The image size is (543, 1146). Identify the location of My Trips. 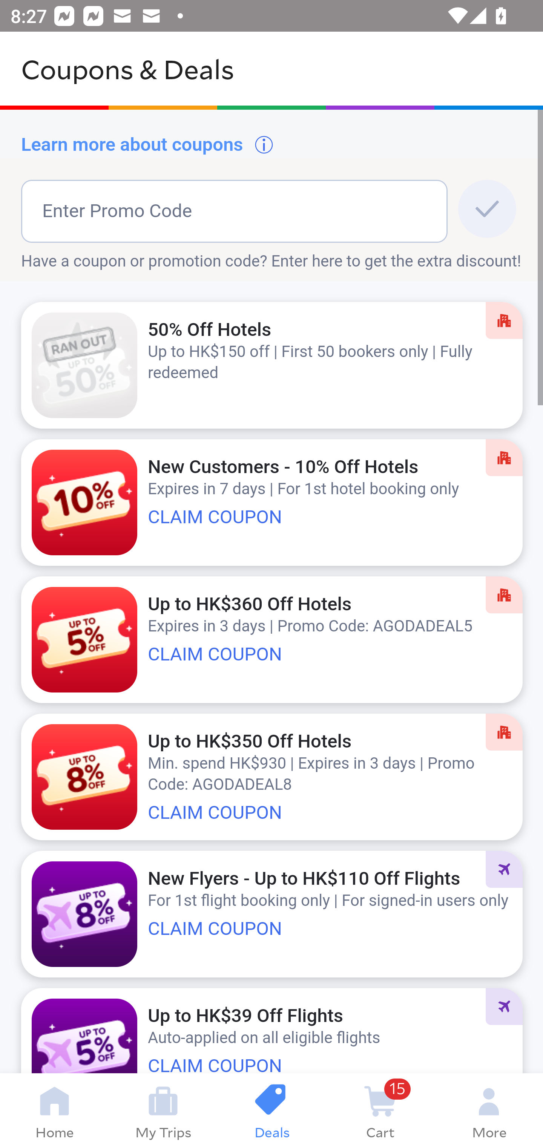
(163, 1110).